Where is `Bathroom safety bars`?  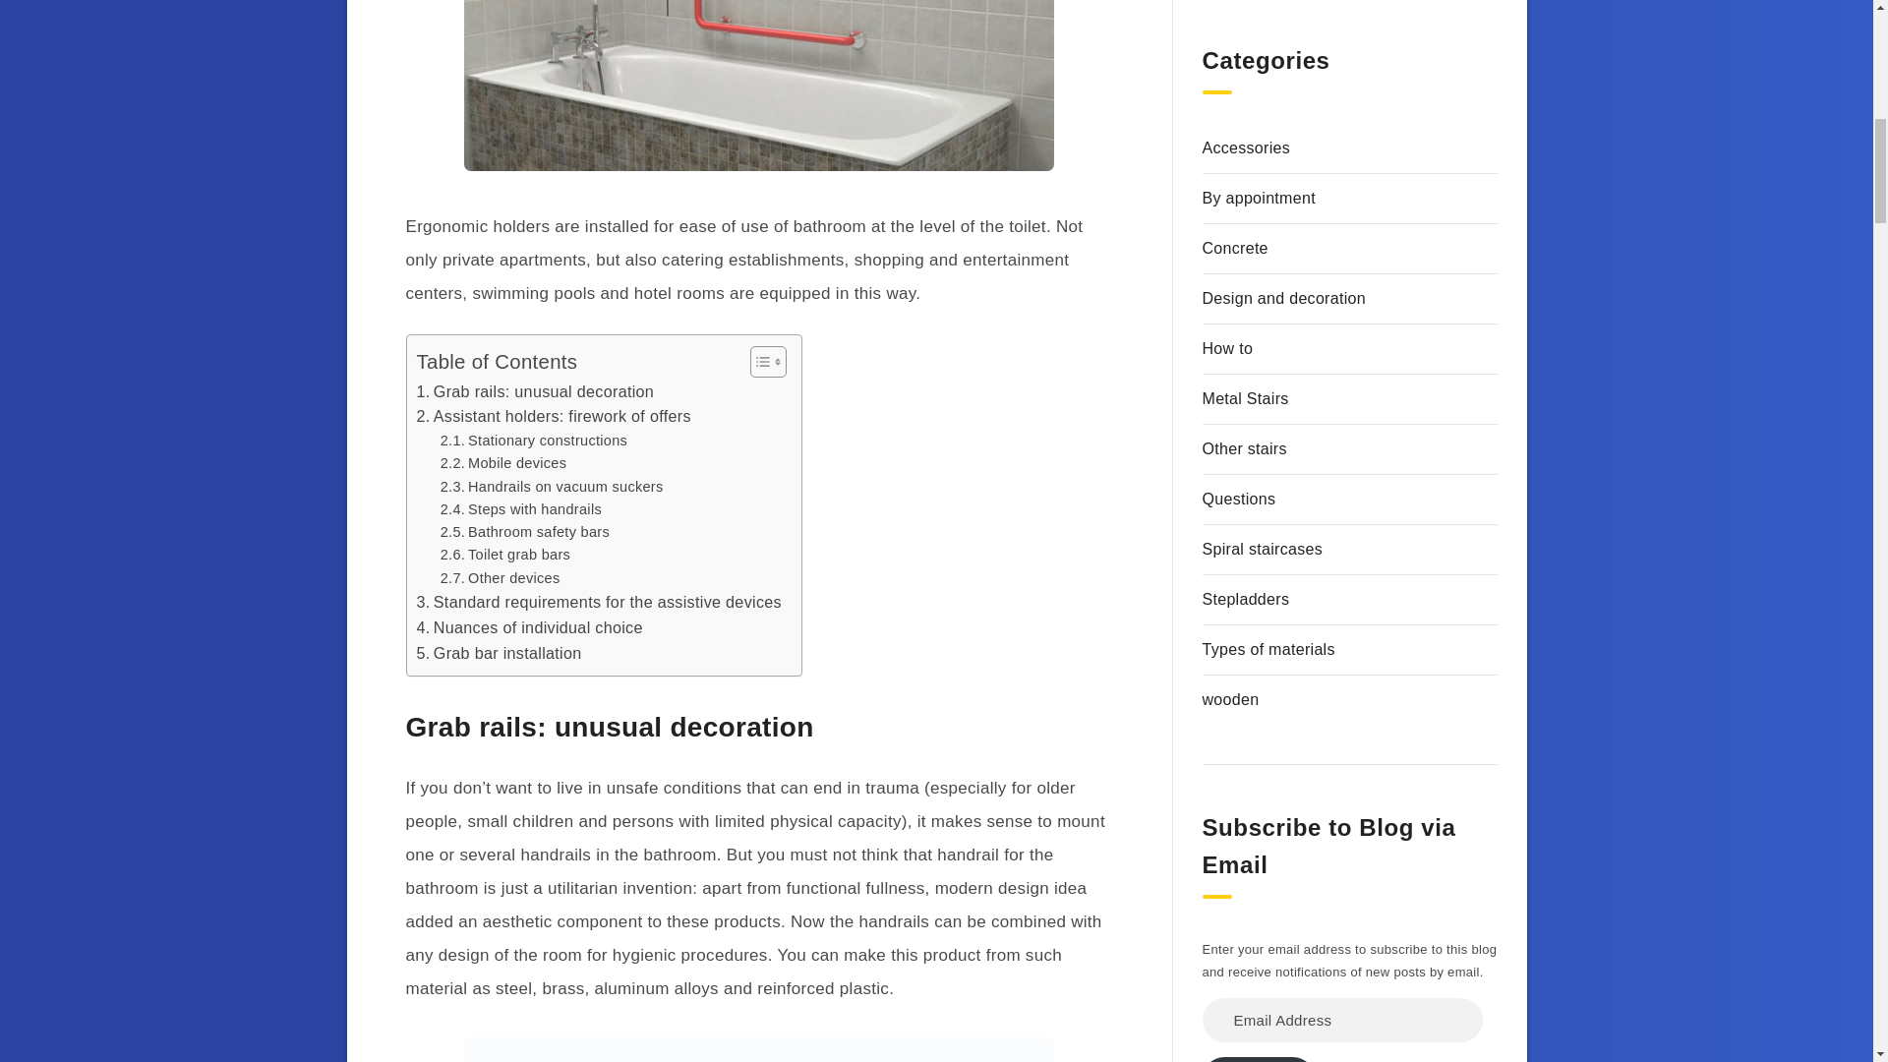 Bathroom safety bars is located at coordinates (525, 532).